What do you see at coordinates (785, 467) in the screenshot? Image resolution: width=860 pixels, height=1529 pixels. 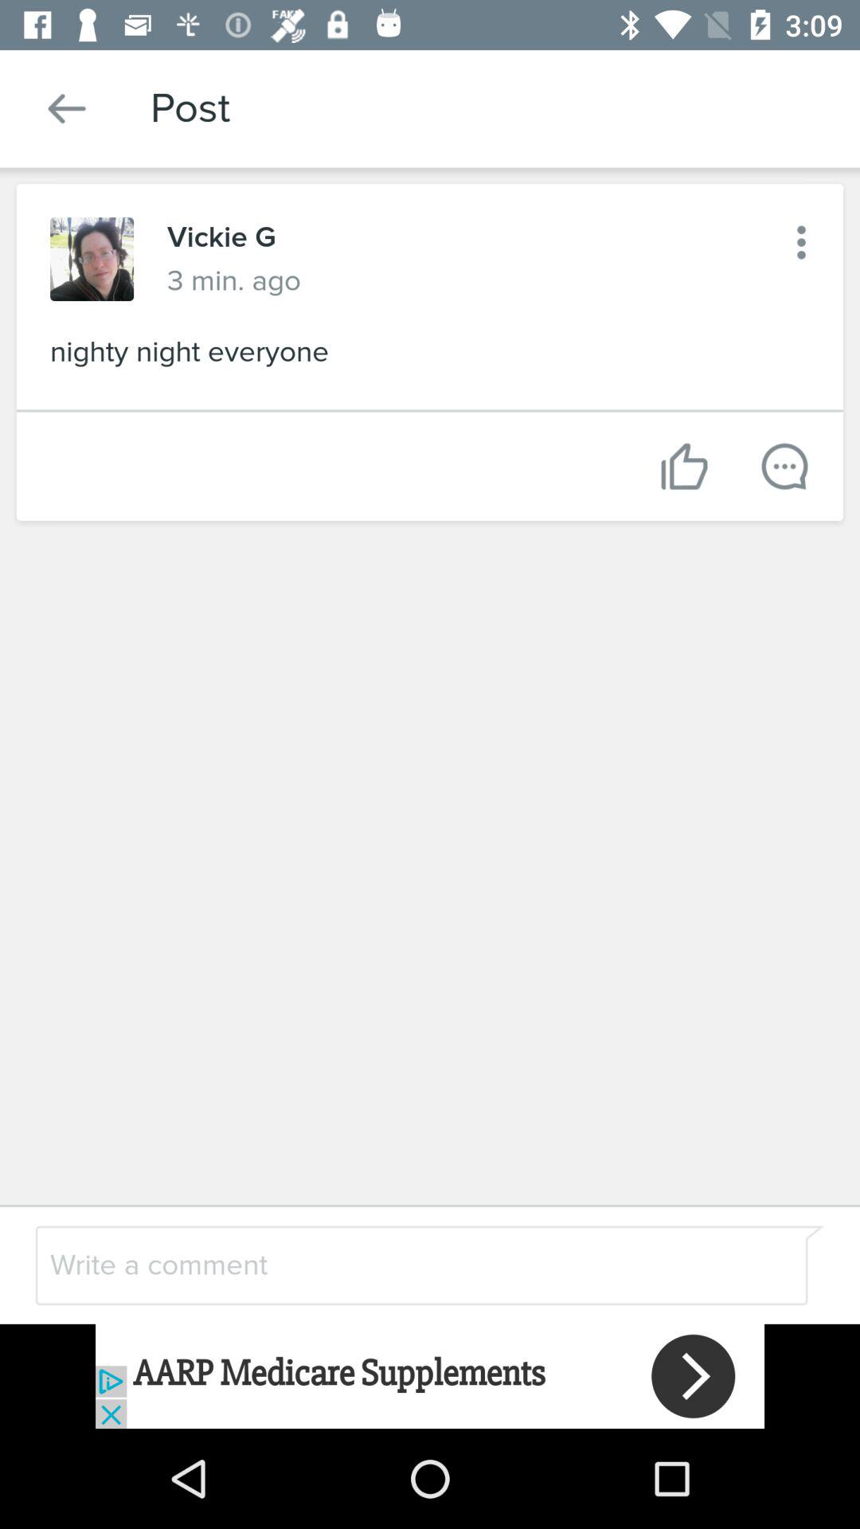 I see `click to message` at bounding box center [785, 467].